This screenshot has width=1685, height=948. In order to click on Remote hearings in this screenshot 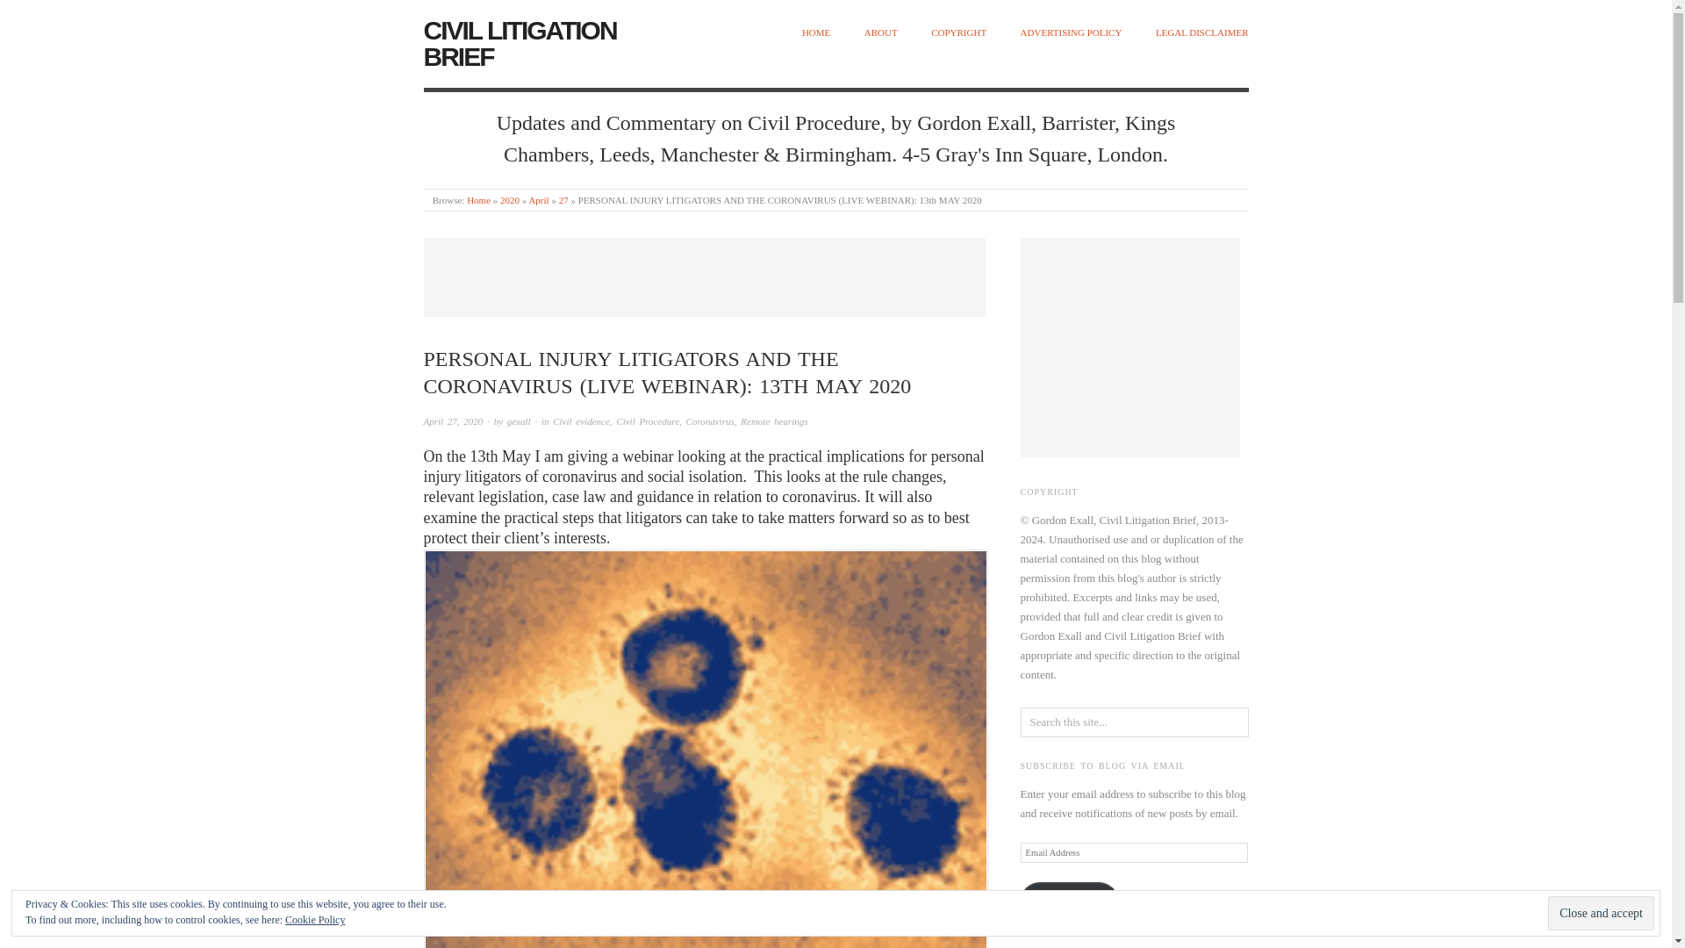, I will do `click(774, 421)`.